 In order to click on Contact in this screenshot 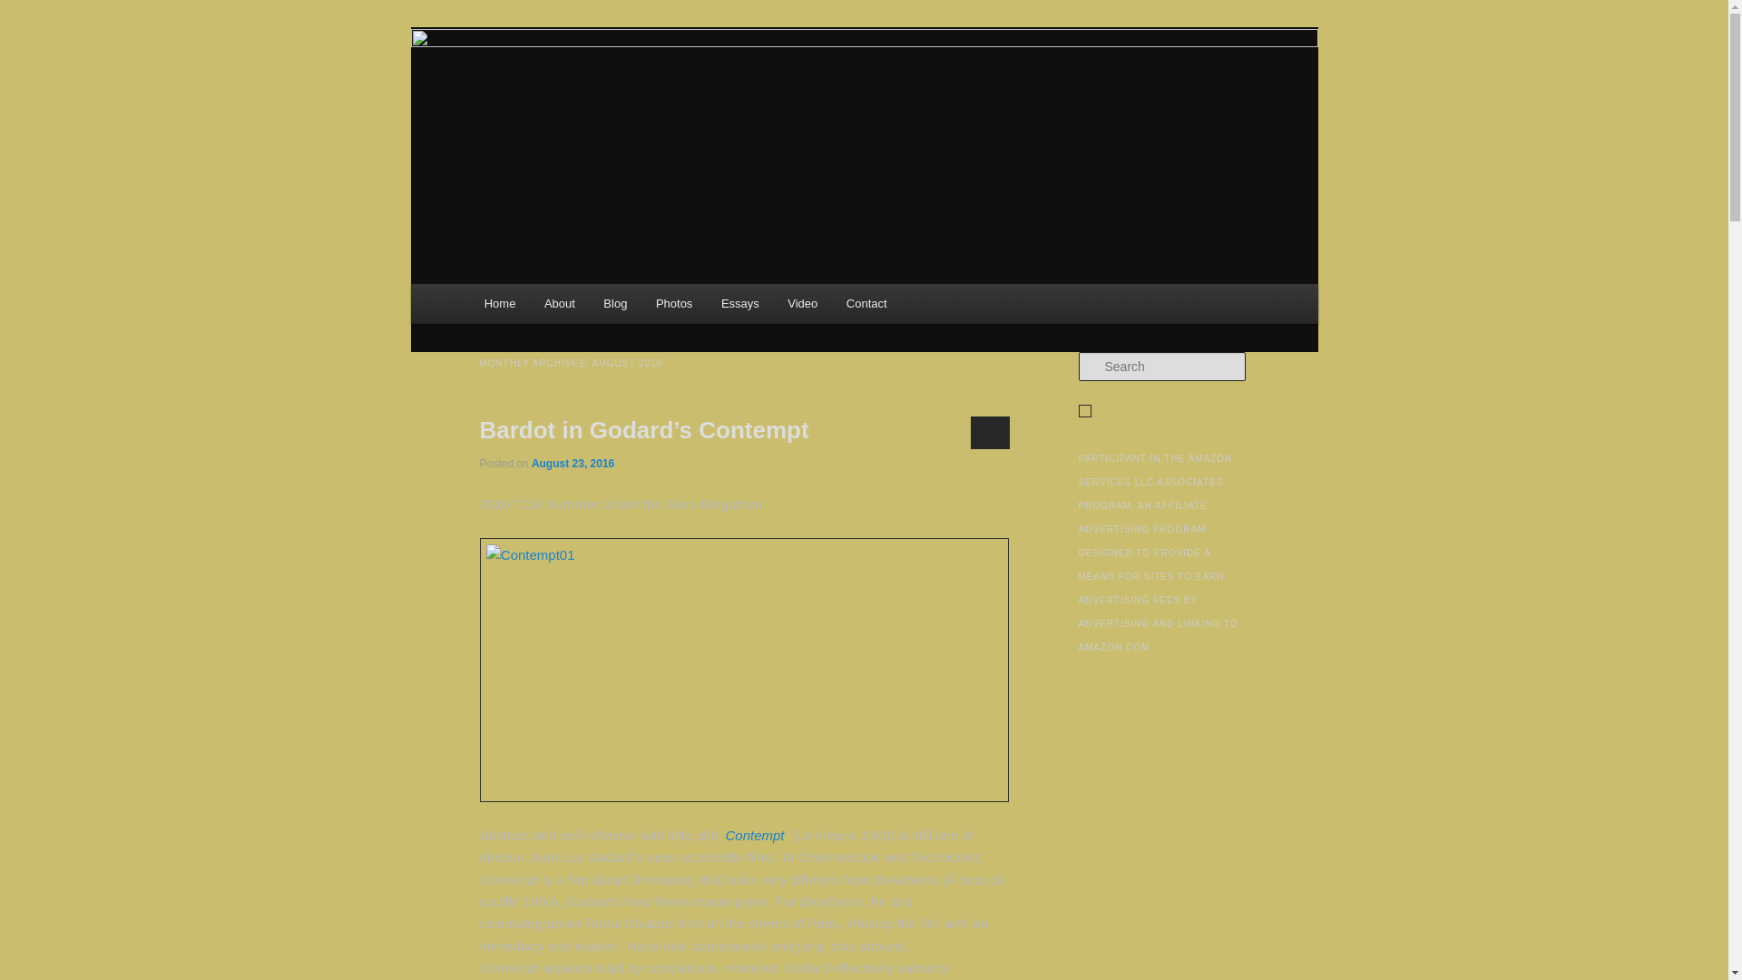, I will do `click(866, 303)`.